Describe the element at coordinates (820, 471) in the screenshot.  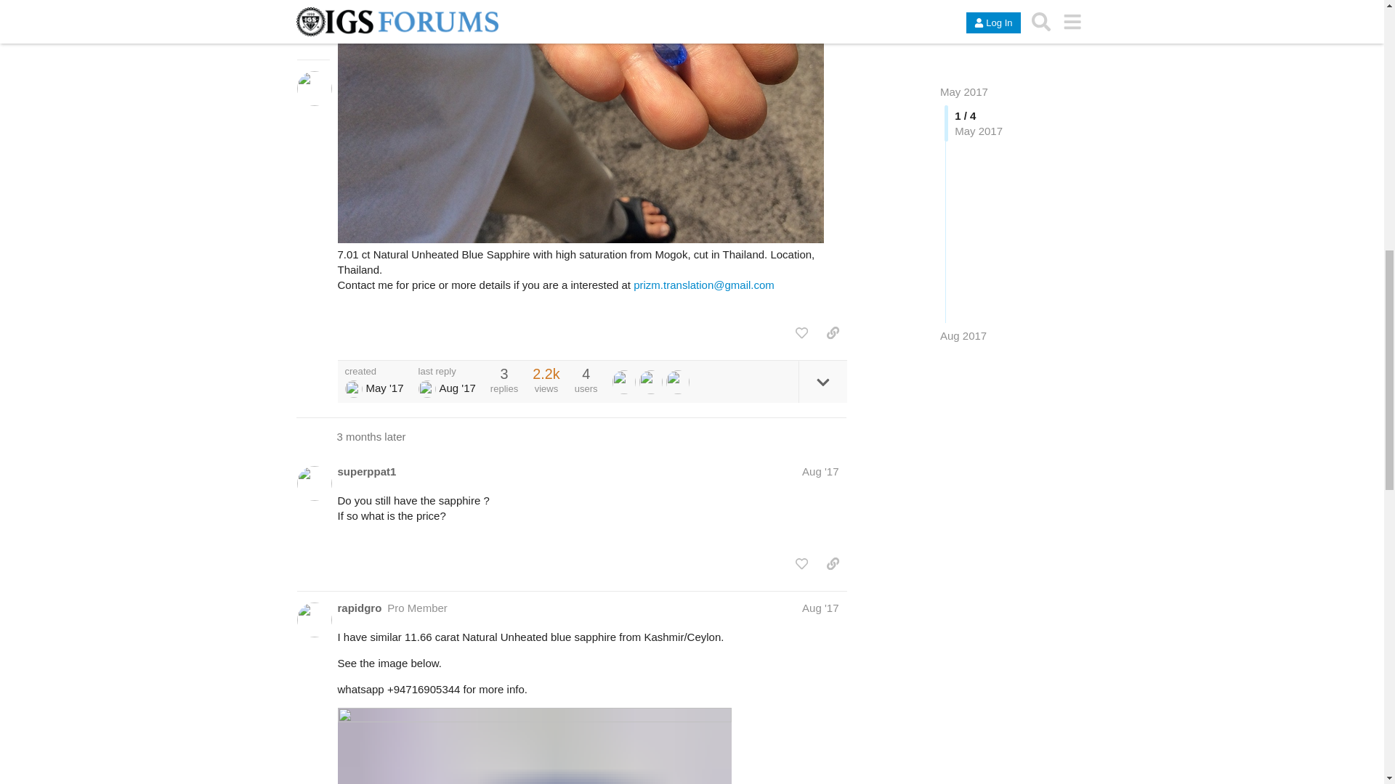
I see `Aug '17` at that location.